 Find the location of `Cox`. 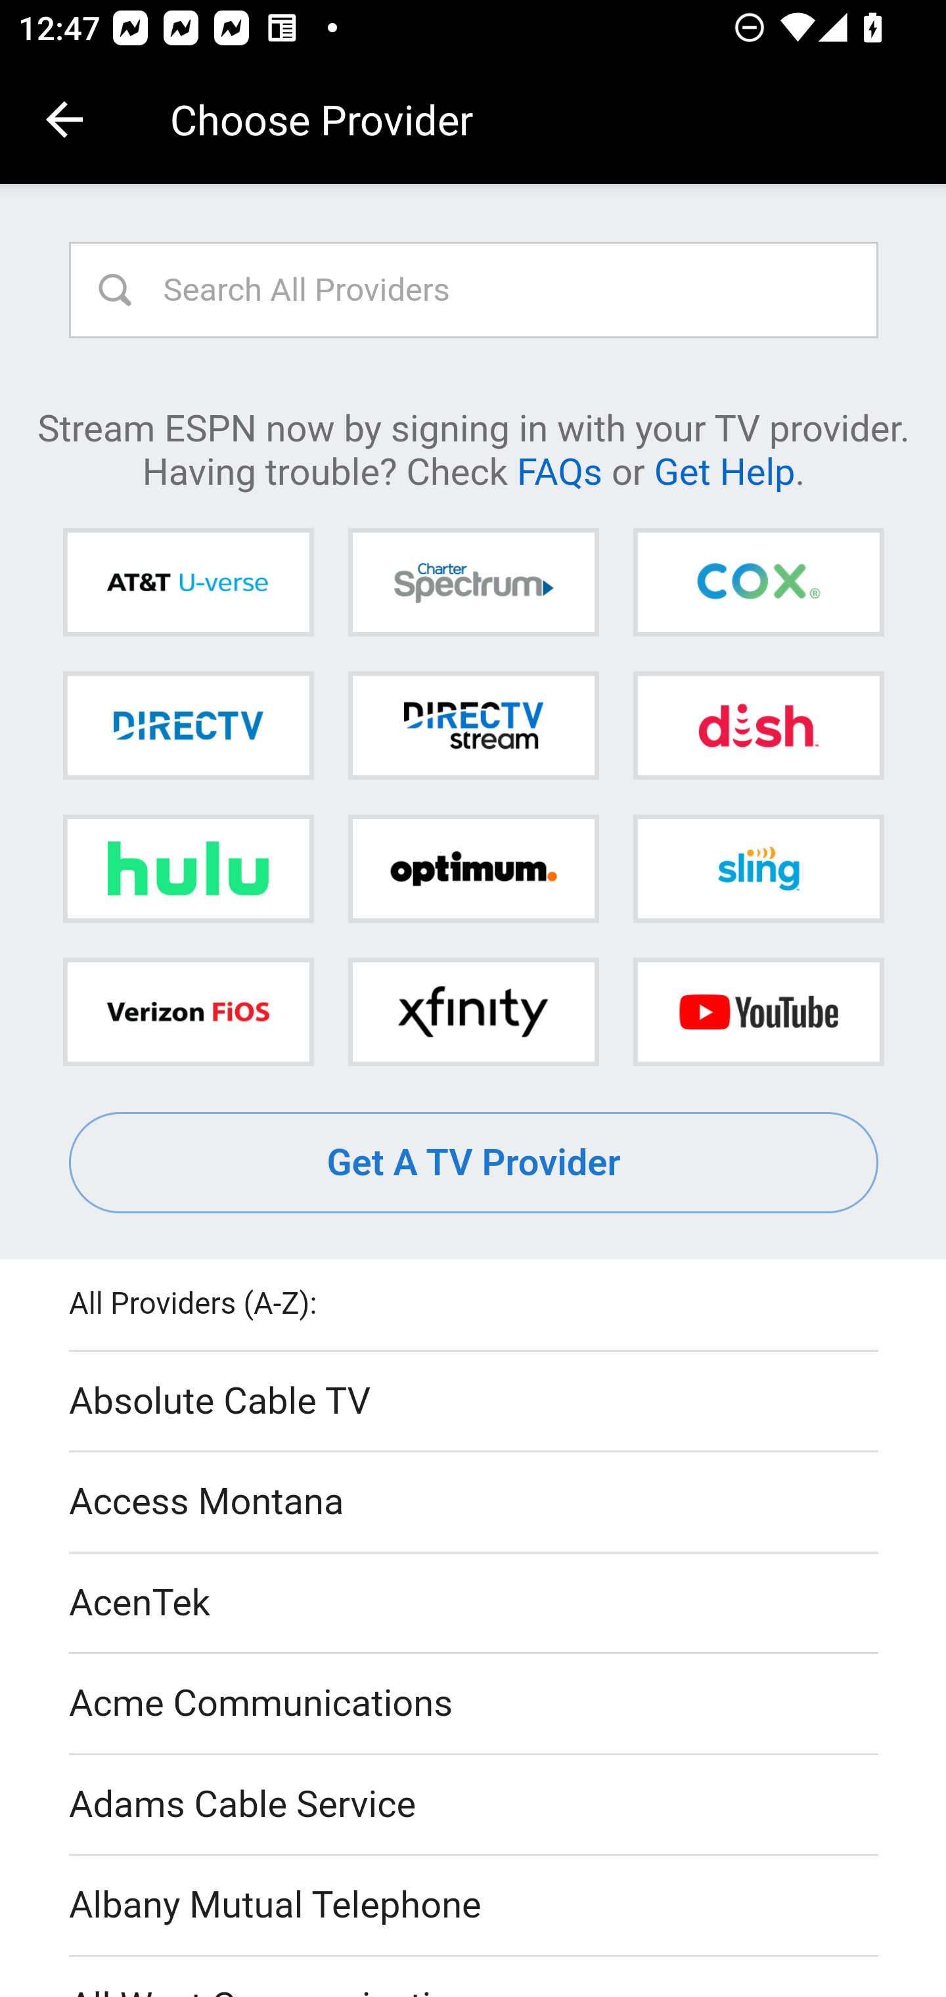

Cox is located at coordinates (758, 583).